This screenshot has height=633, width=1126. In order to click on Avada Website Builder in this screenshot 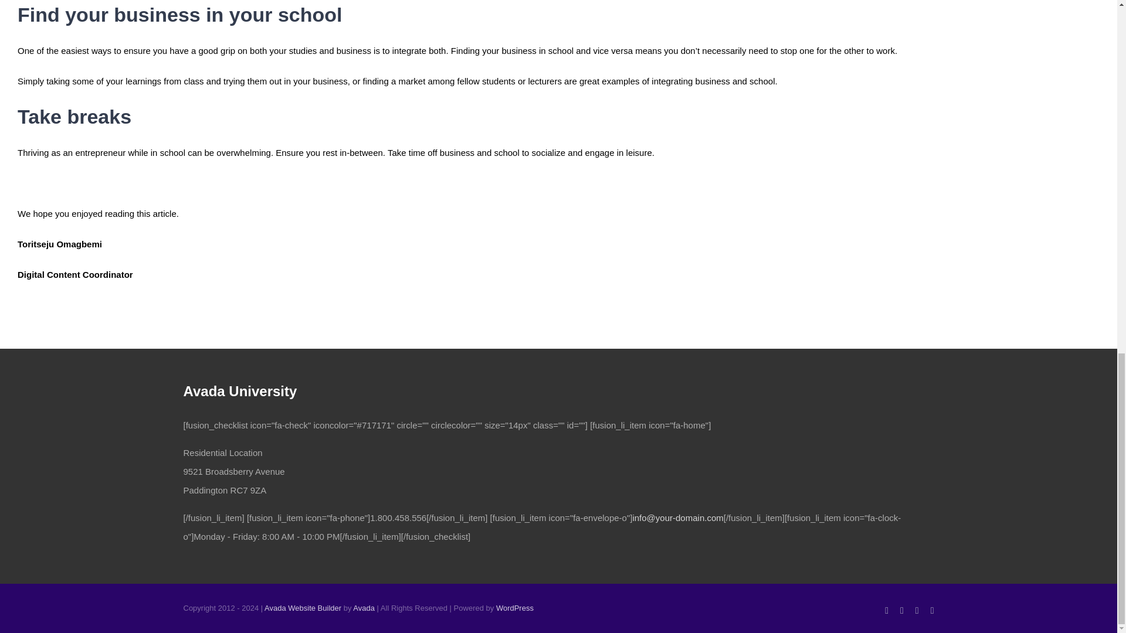, I will do `click(303, 608)`.